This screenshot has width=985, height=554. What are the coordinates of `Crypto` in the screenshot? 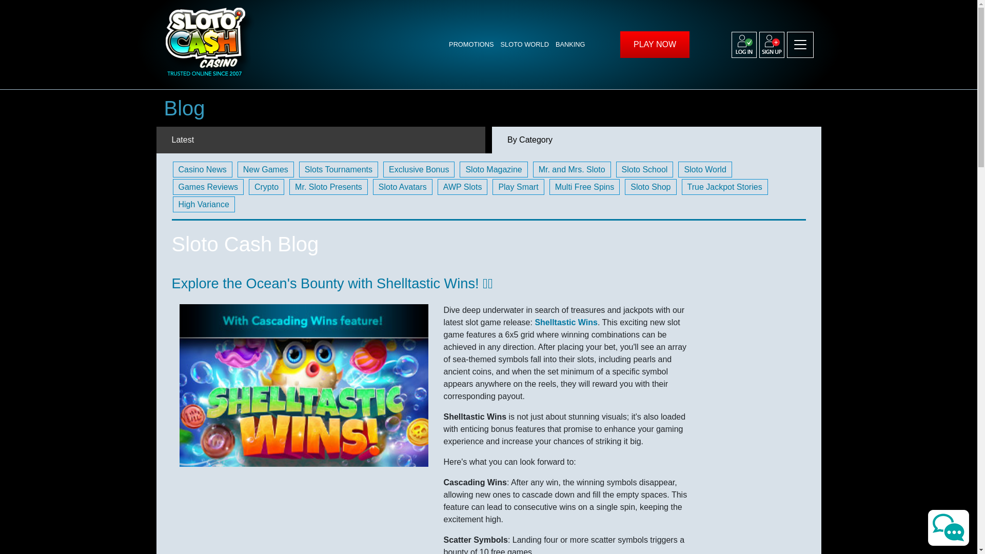 It's located at (267, 187).